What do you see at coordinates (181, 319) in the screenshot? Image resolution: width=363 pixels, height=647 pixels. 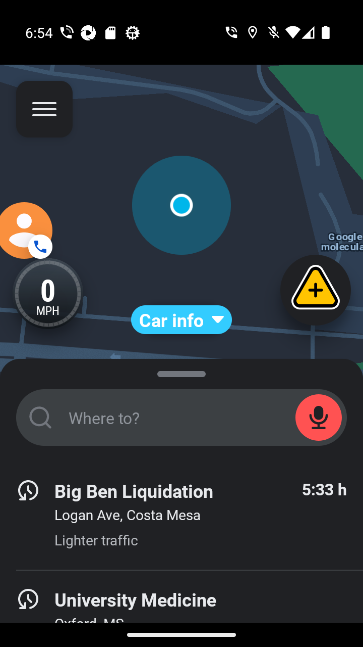 I see `Car info` at bounding box center [181, 319].